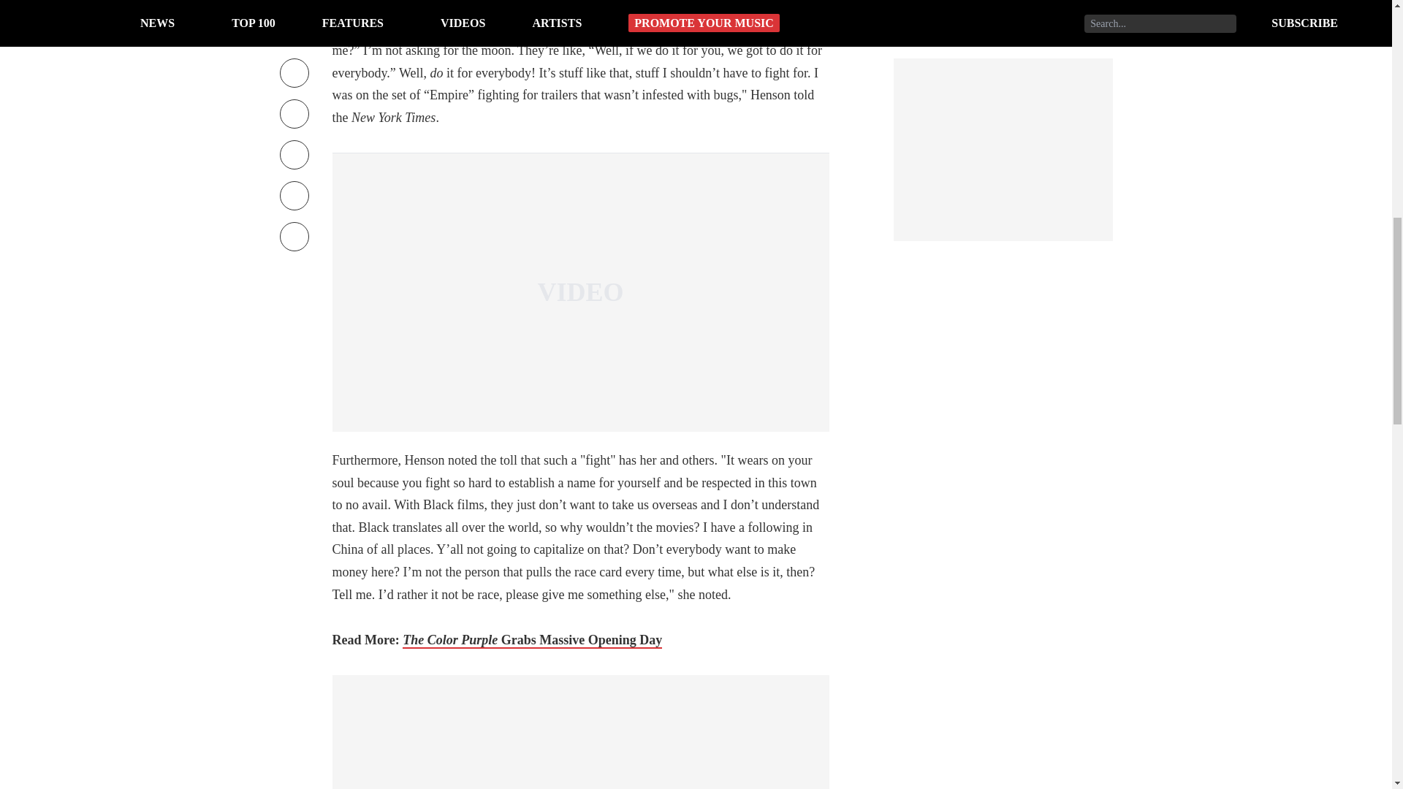 Image resolution: width=1403 pixels, height=789 pixels. What do you see at coordinates (532, 640) in the screenshot?
I see `The Color Purple Grabs Massive Opening Day` at bounding box center [532, 640].